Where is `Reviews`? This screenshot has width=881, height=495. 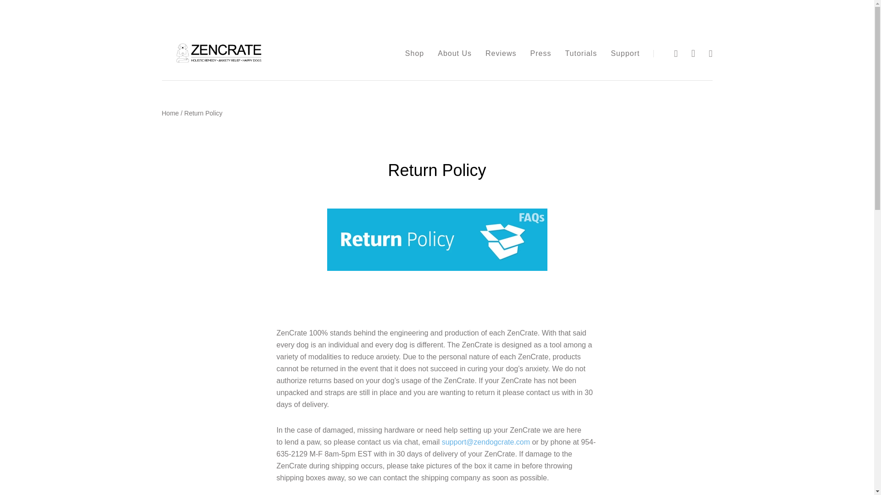
Reviews is located at coordinates (501, 53).